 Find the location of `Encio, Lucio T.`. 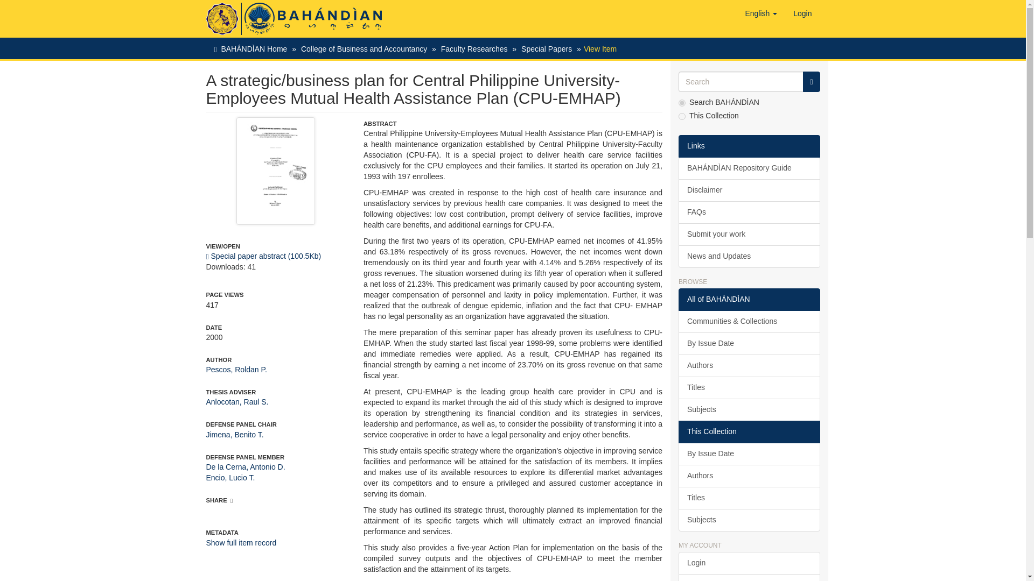

Encio, Lucio T. is located at coordinates (230, 478).